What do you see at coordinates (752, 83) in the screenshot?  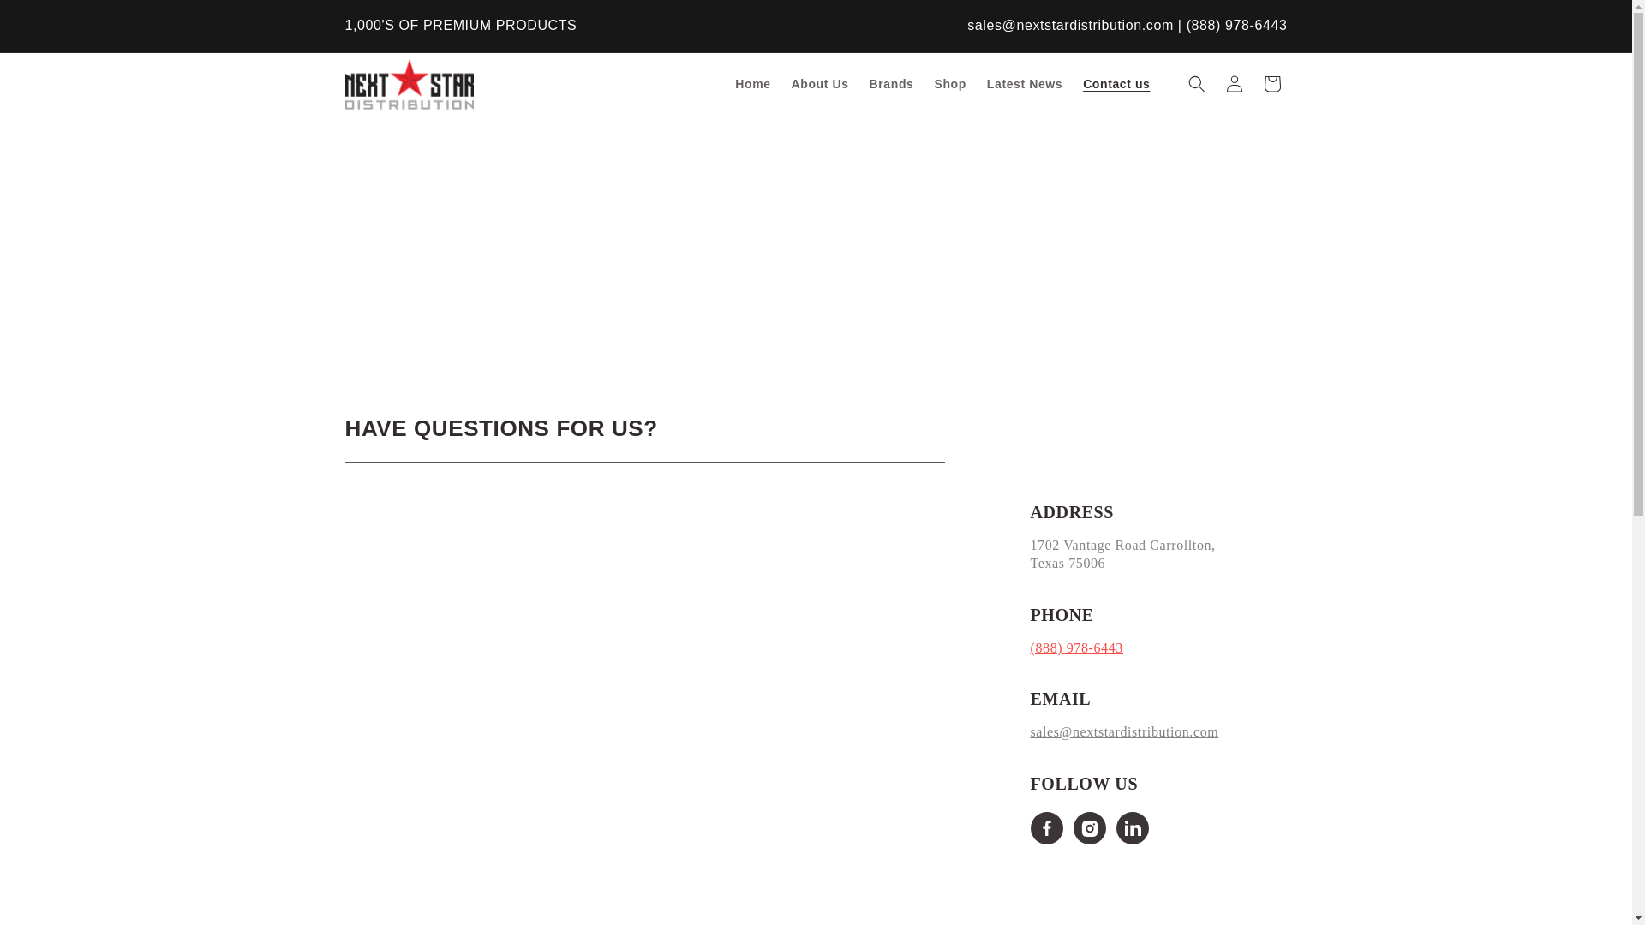 I see `Home` at bounding box center [752, 83].